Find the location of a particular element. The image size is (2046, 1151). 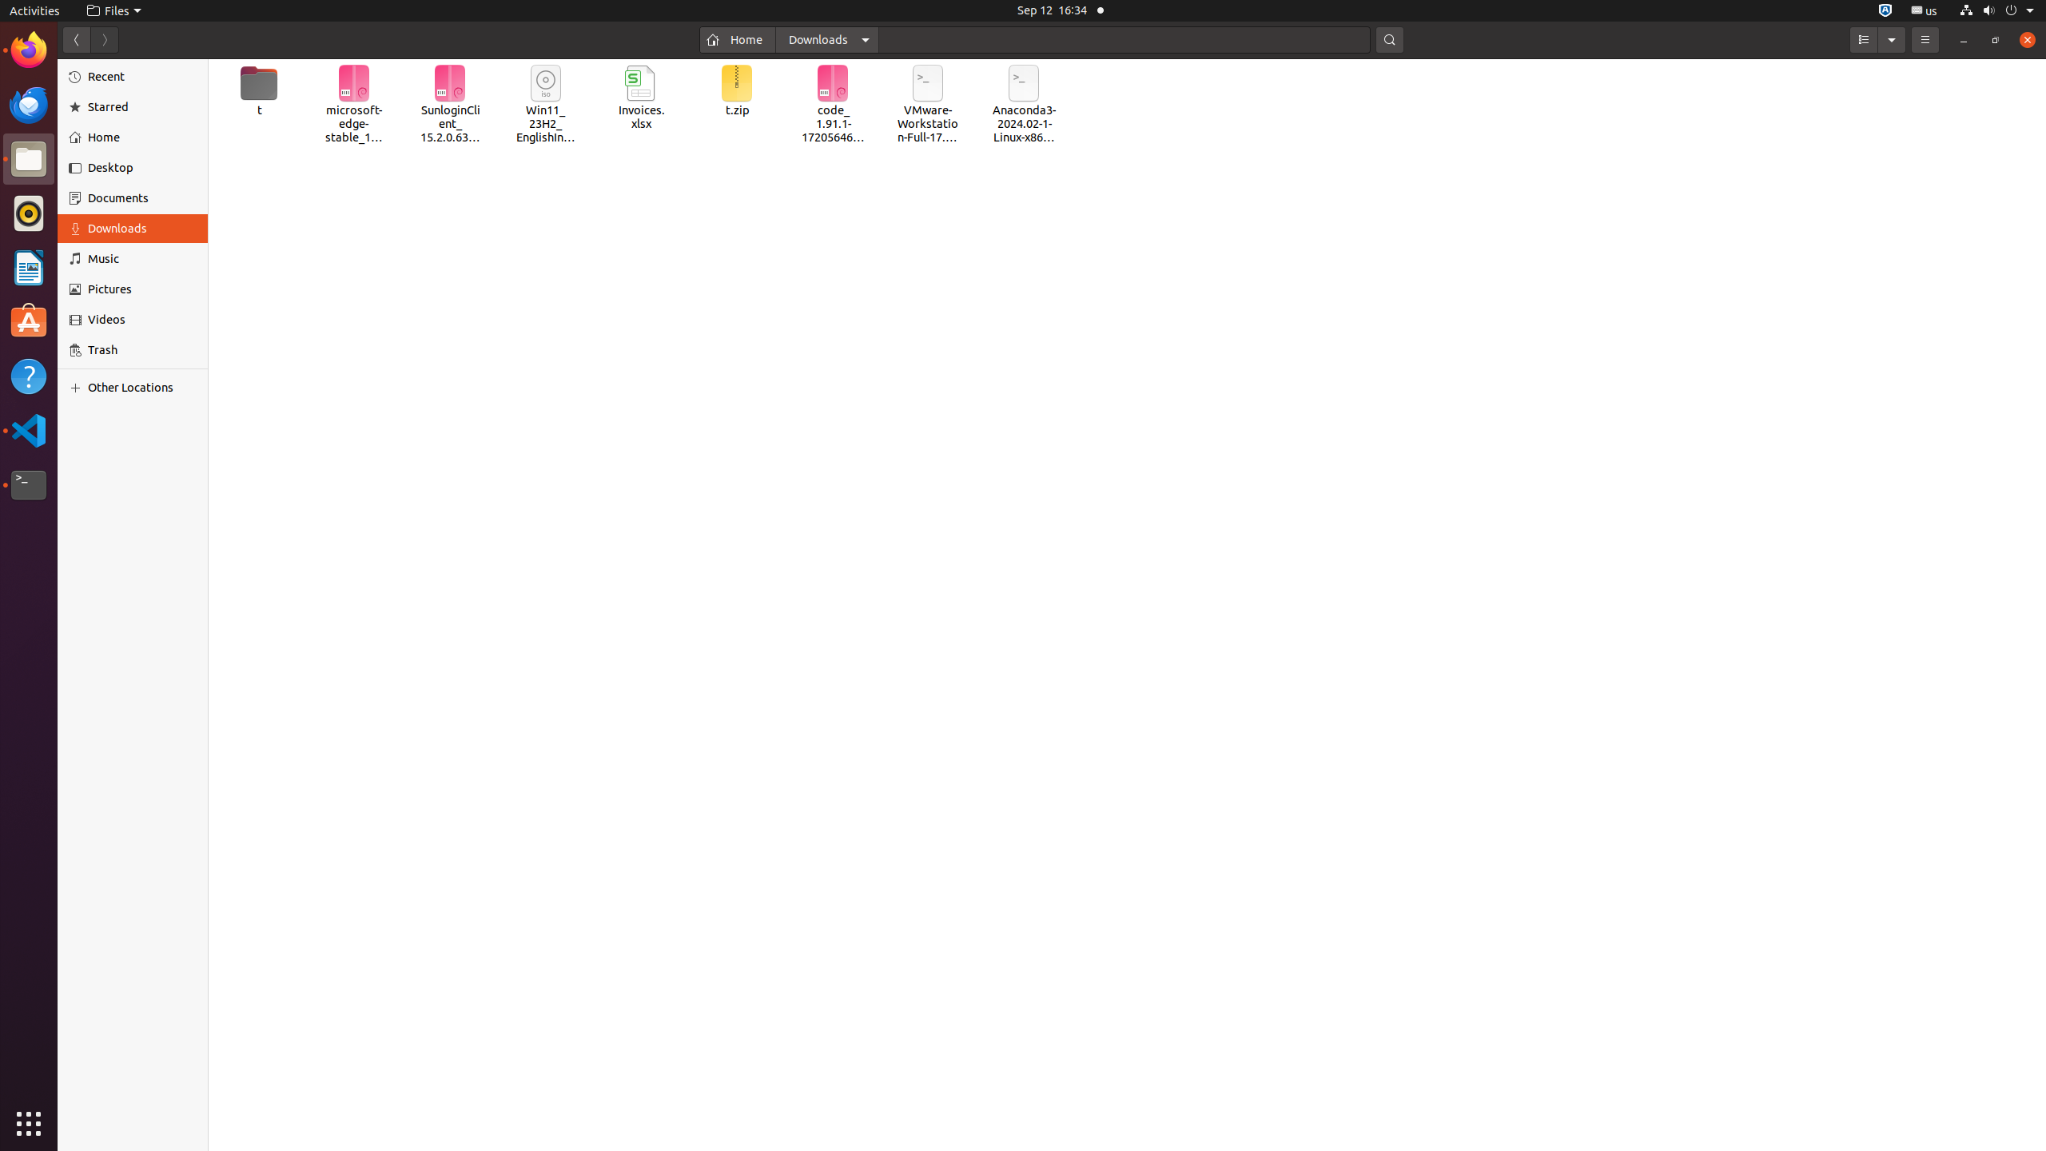

Documents is located at coordinates (142, 198).